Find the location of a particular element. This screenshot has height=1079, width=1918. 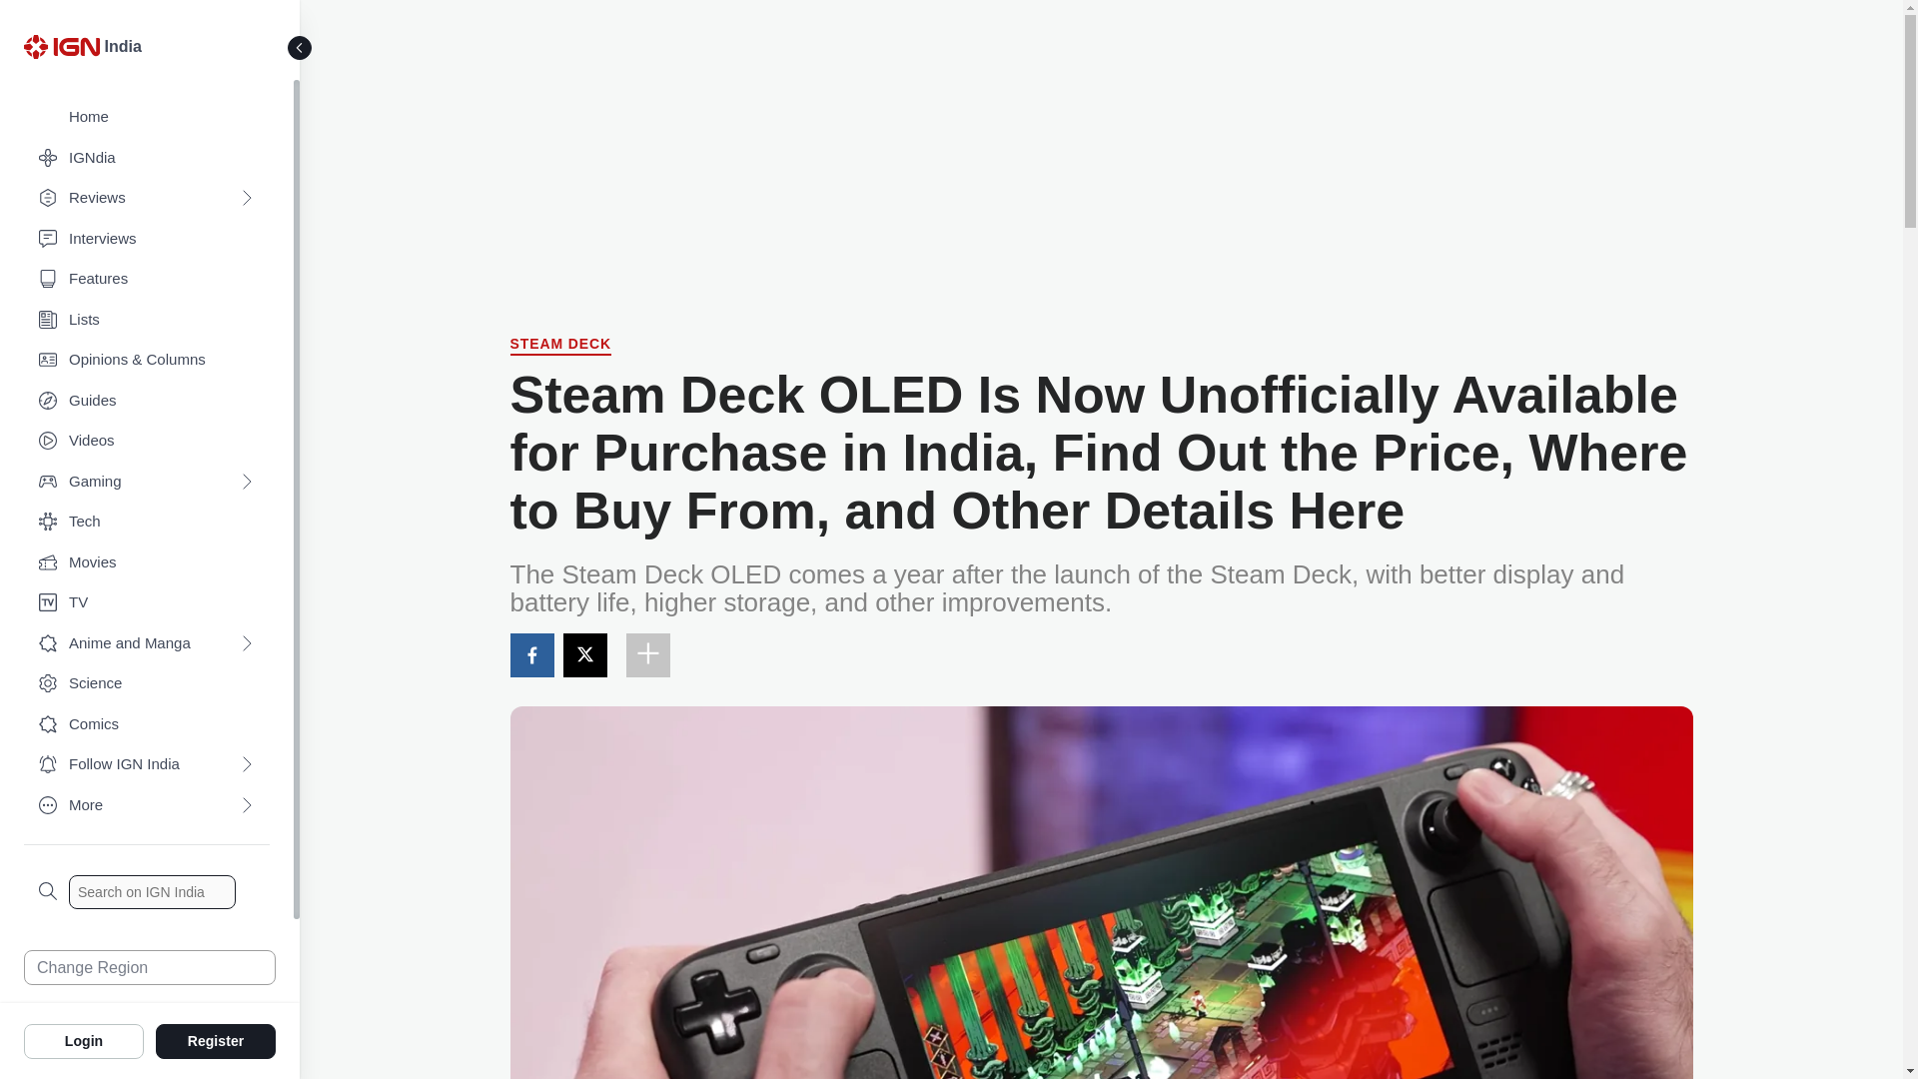

Follow IGN India is located at coordinates (146, 765).